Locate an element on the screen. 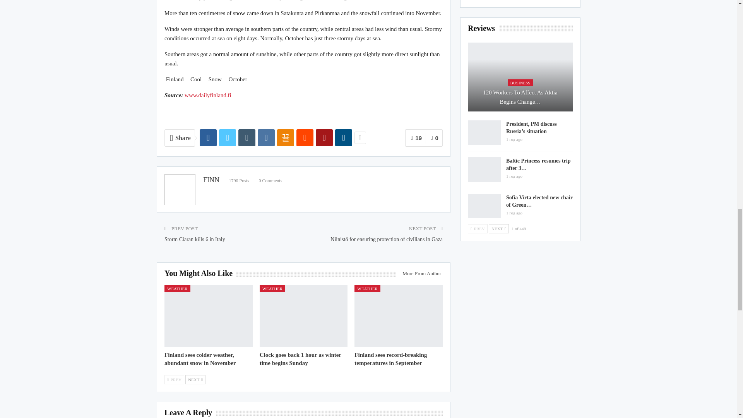 This screenshot has width=743, height=418. Finland sees record-breaking temperatures in September is located at coordinates (399, 316).